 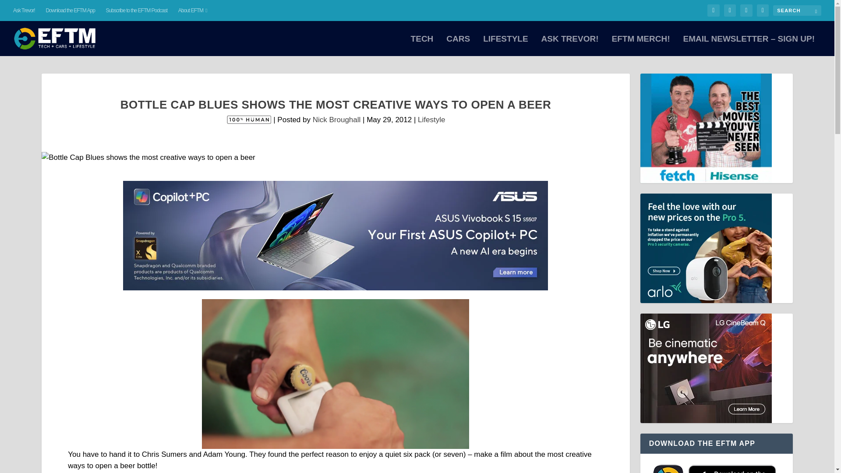 I want to click on CARS, so click(x=458, y=46).